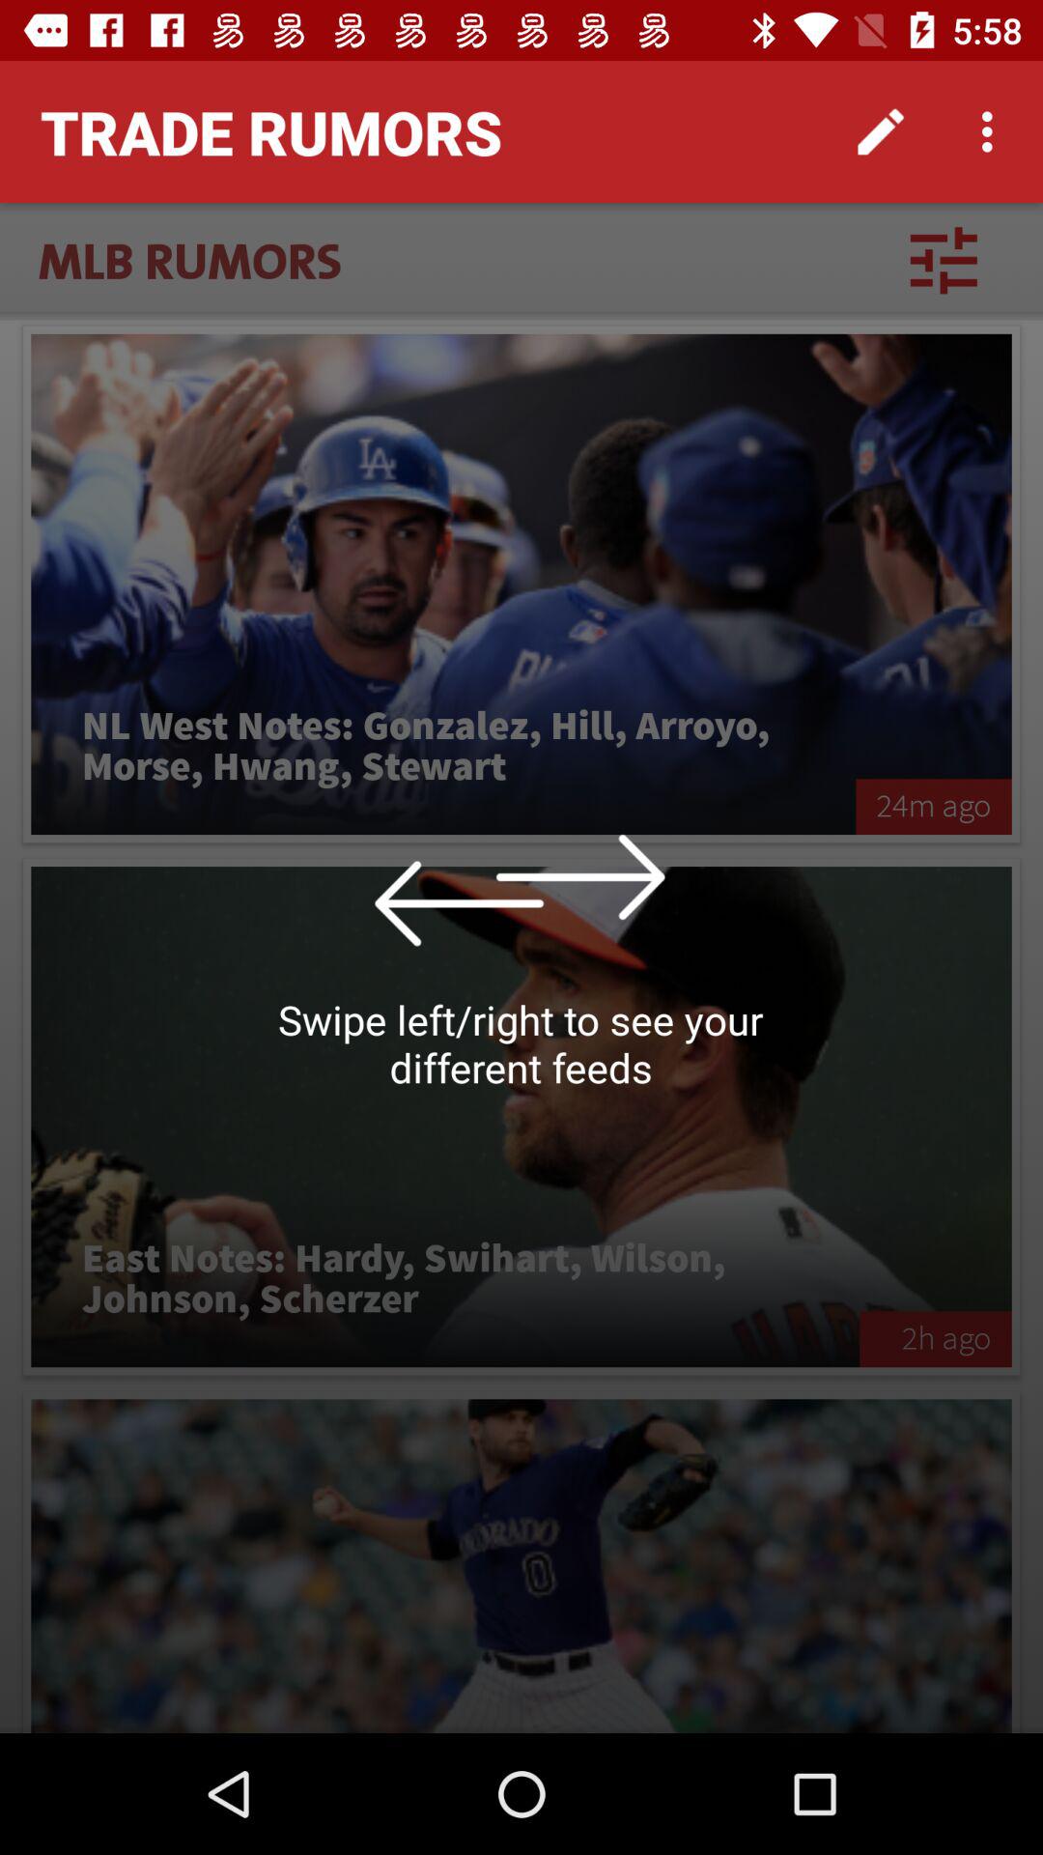  I want to click on scroll until the 2h ago, so click(935, 1339).